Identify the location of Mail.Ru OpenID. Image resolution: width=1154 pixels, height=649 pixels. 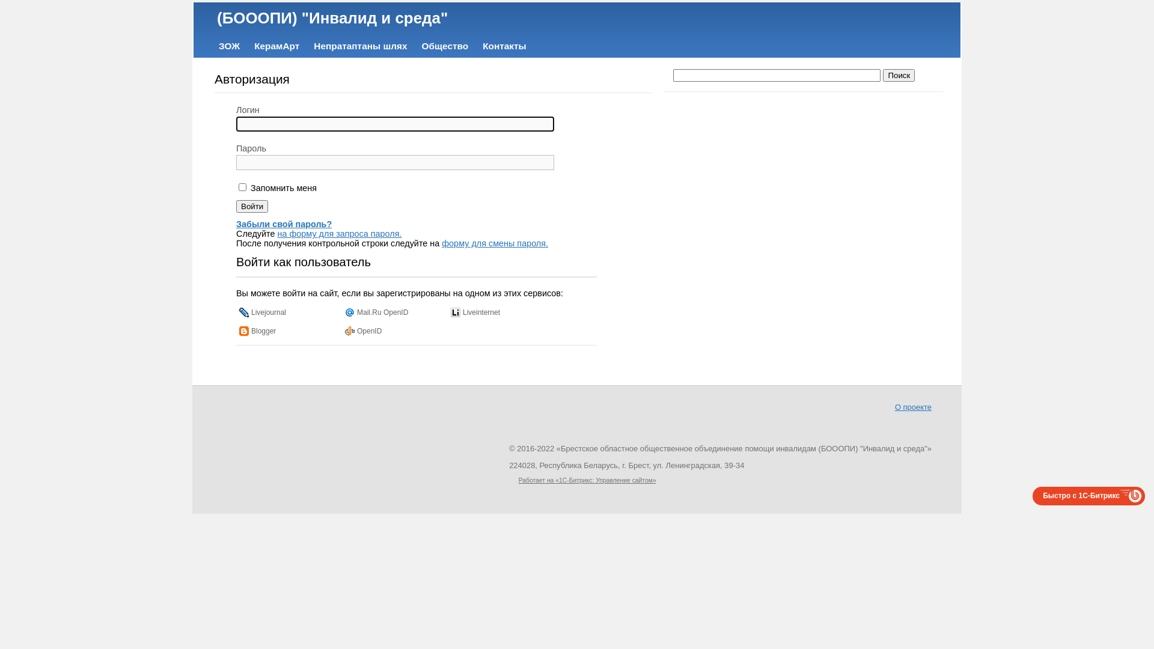
(376, 312).